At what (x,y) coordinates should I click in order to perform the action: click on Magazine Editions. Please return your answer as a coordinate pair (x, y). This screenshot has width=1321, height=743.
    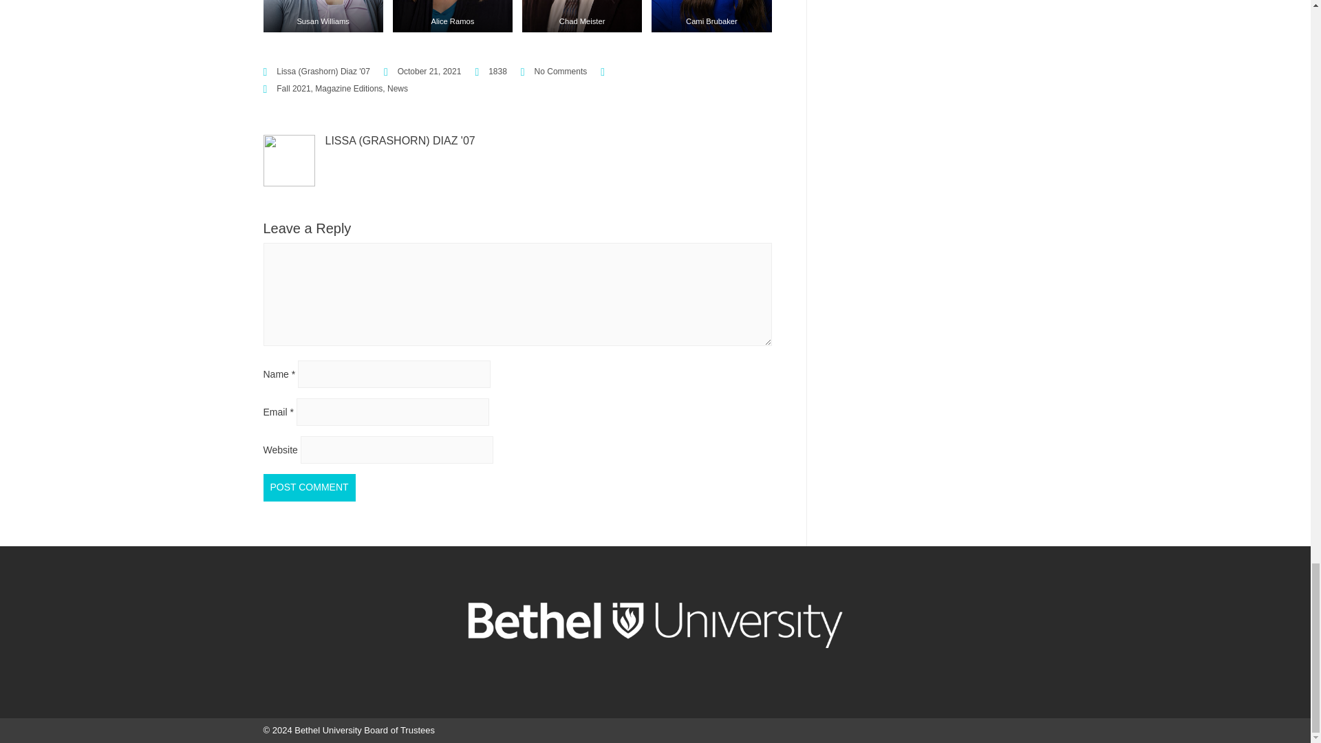
    Looking at the image, I should click on (349, 89).